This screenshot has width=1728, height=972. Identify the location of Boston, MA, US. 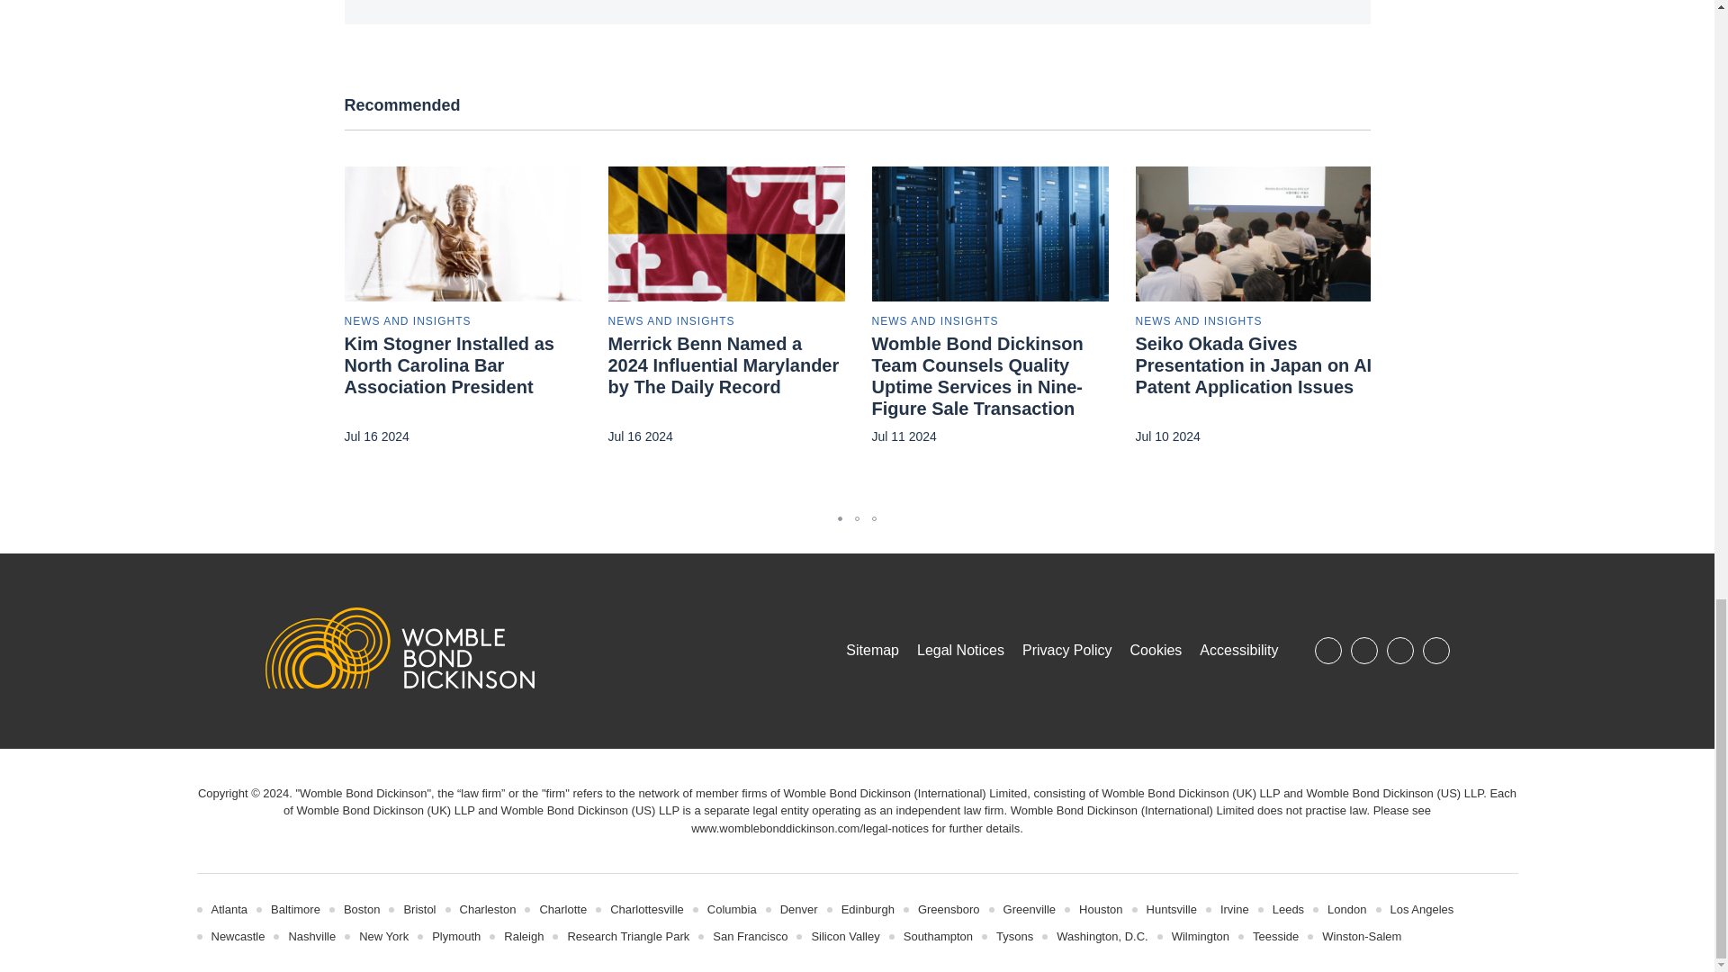
(362, 909).